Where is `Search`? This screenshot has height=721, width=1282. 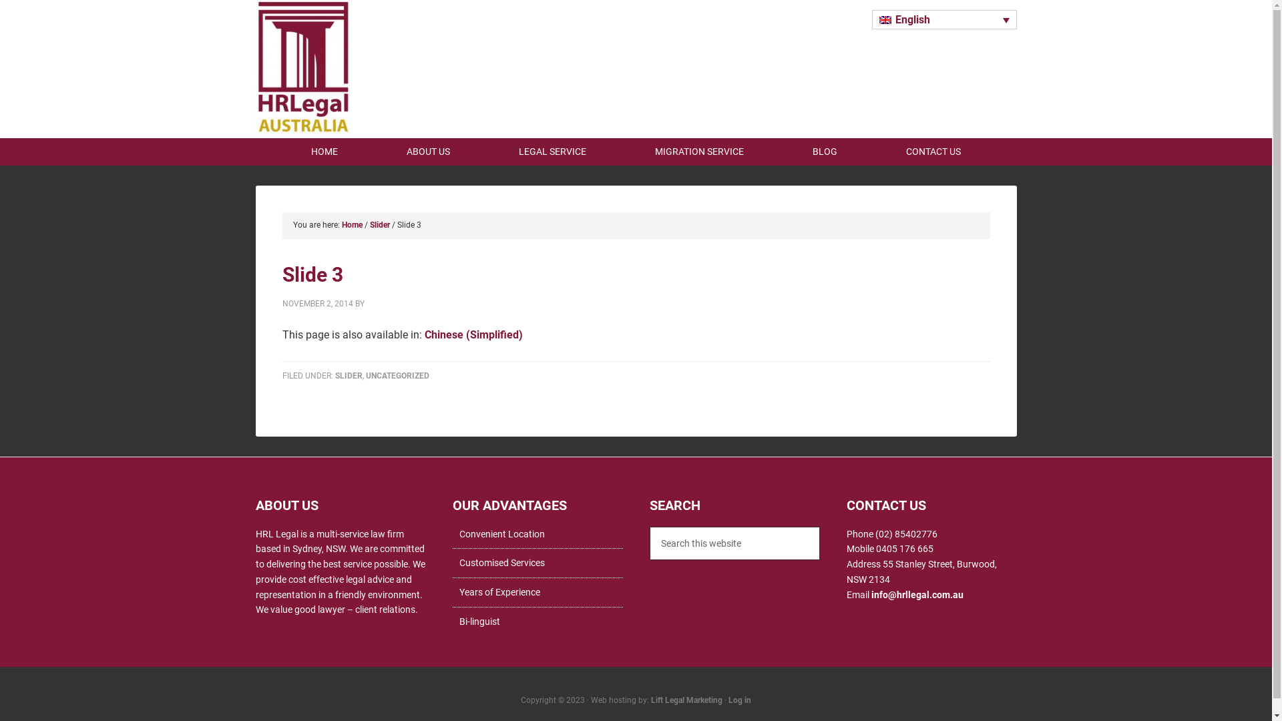
Search is located at coordinates (819, 526).